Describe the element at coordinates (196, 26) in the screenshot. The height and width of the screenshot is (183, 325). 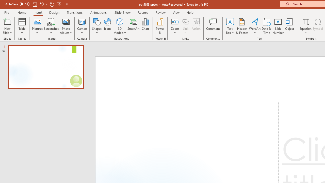
I see `Action` at that location.